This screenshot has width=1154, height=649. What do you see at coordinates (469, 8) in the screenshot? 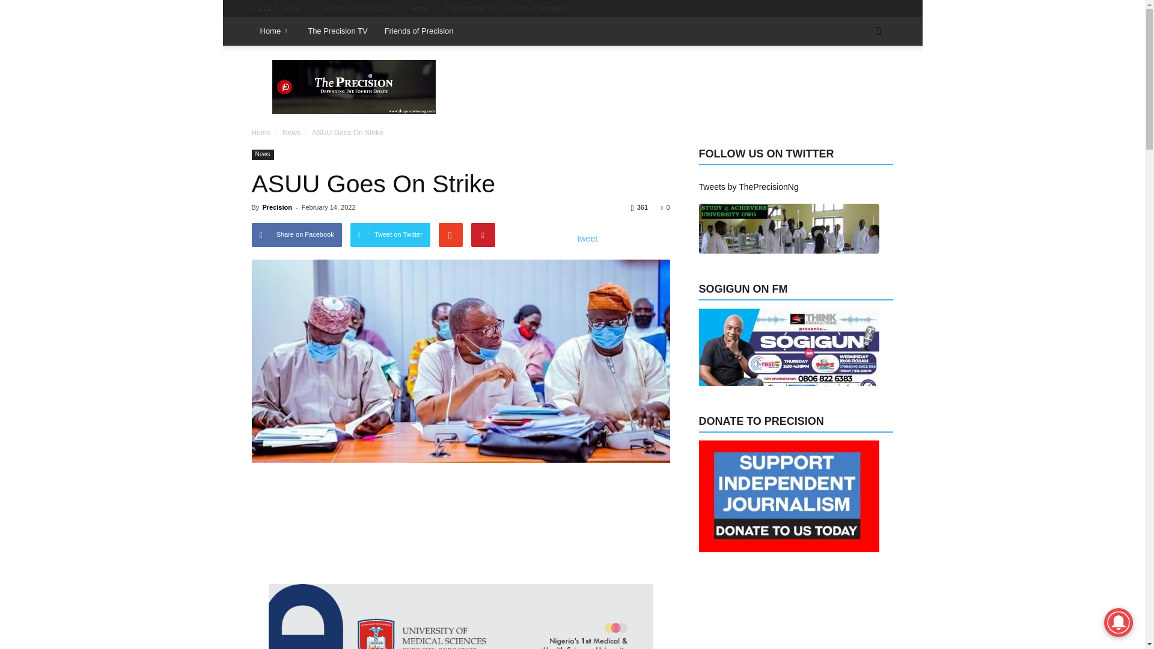
I see `The Precision TV` at bounding box center [469, 8].